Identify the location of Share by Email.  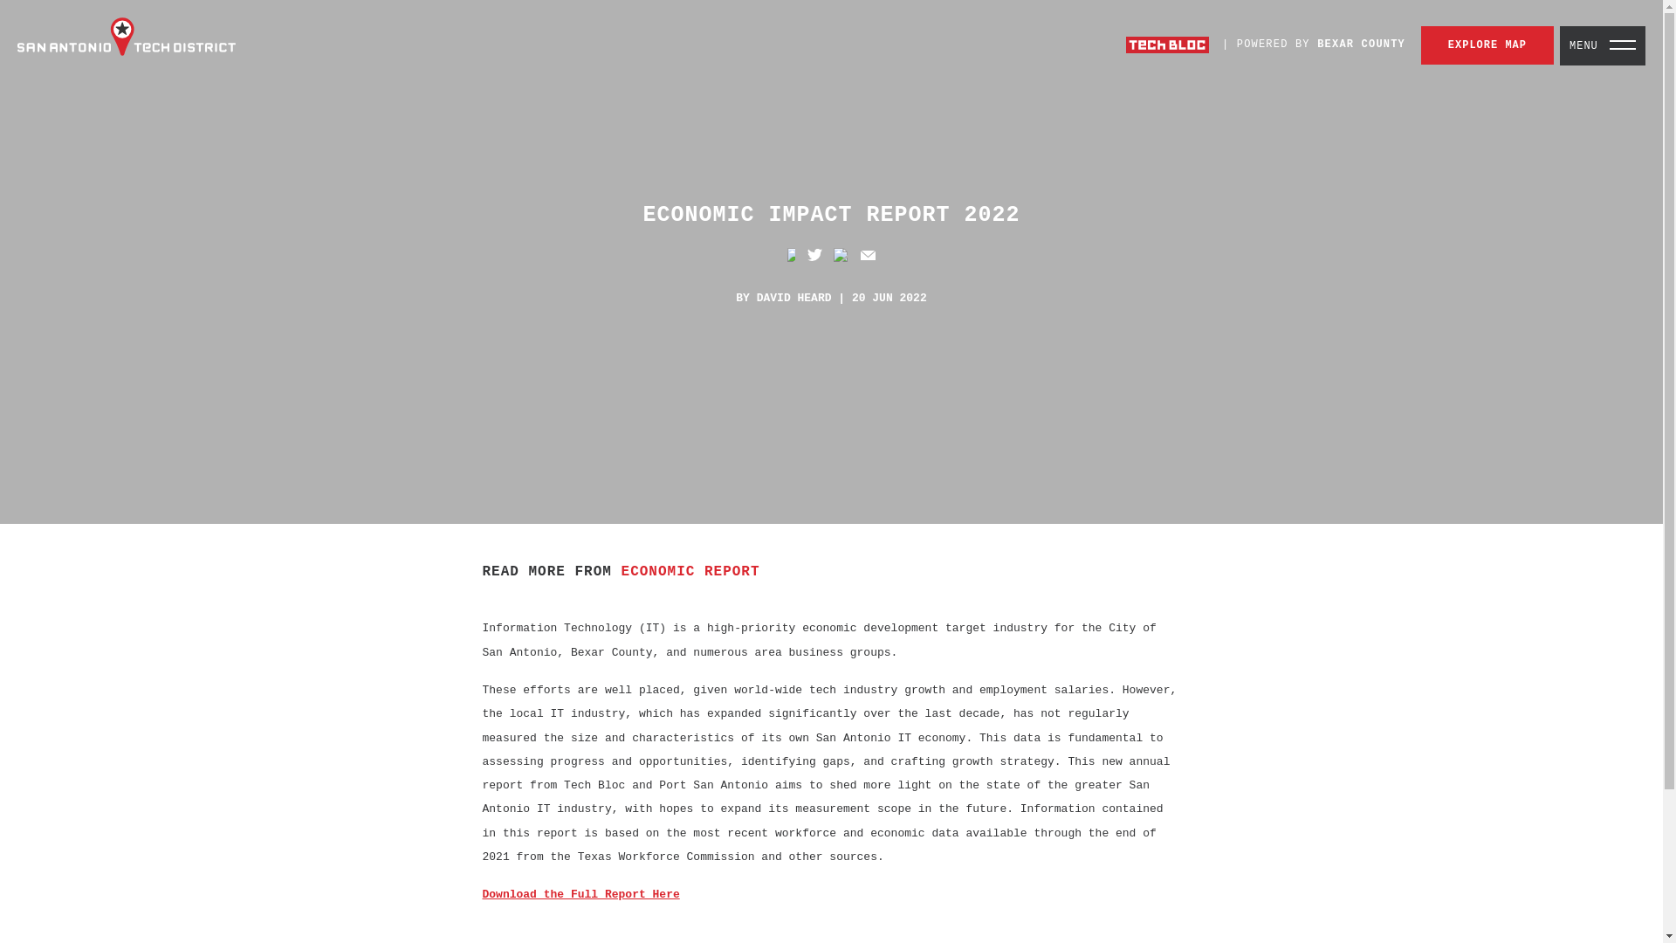
(868, 255).